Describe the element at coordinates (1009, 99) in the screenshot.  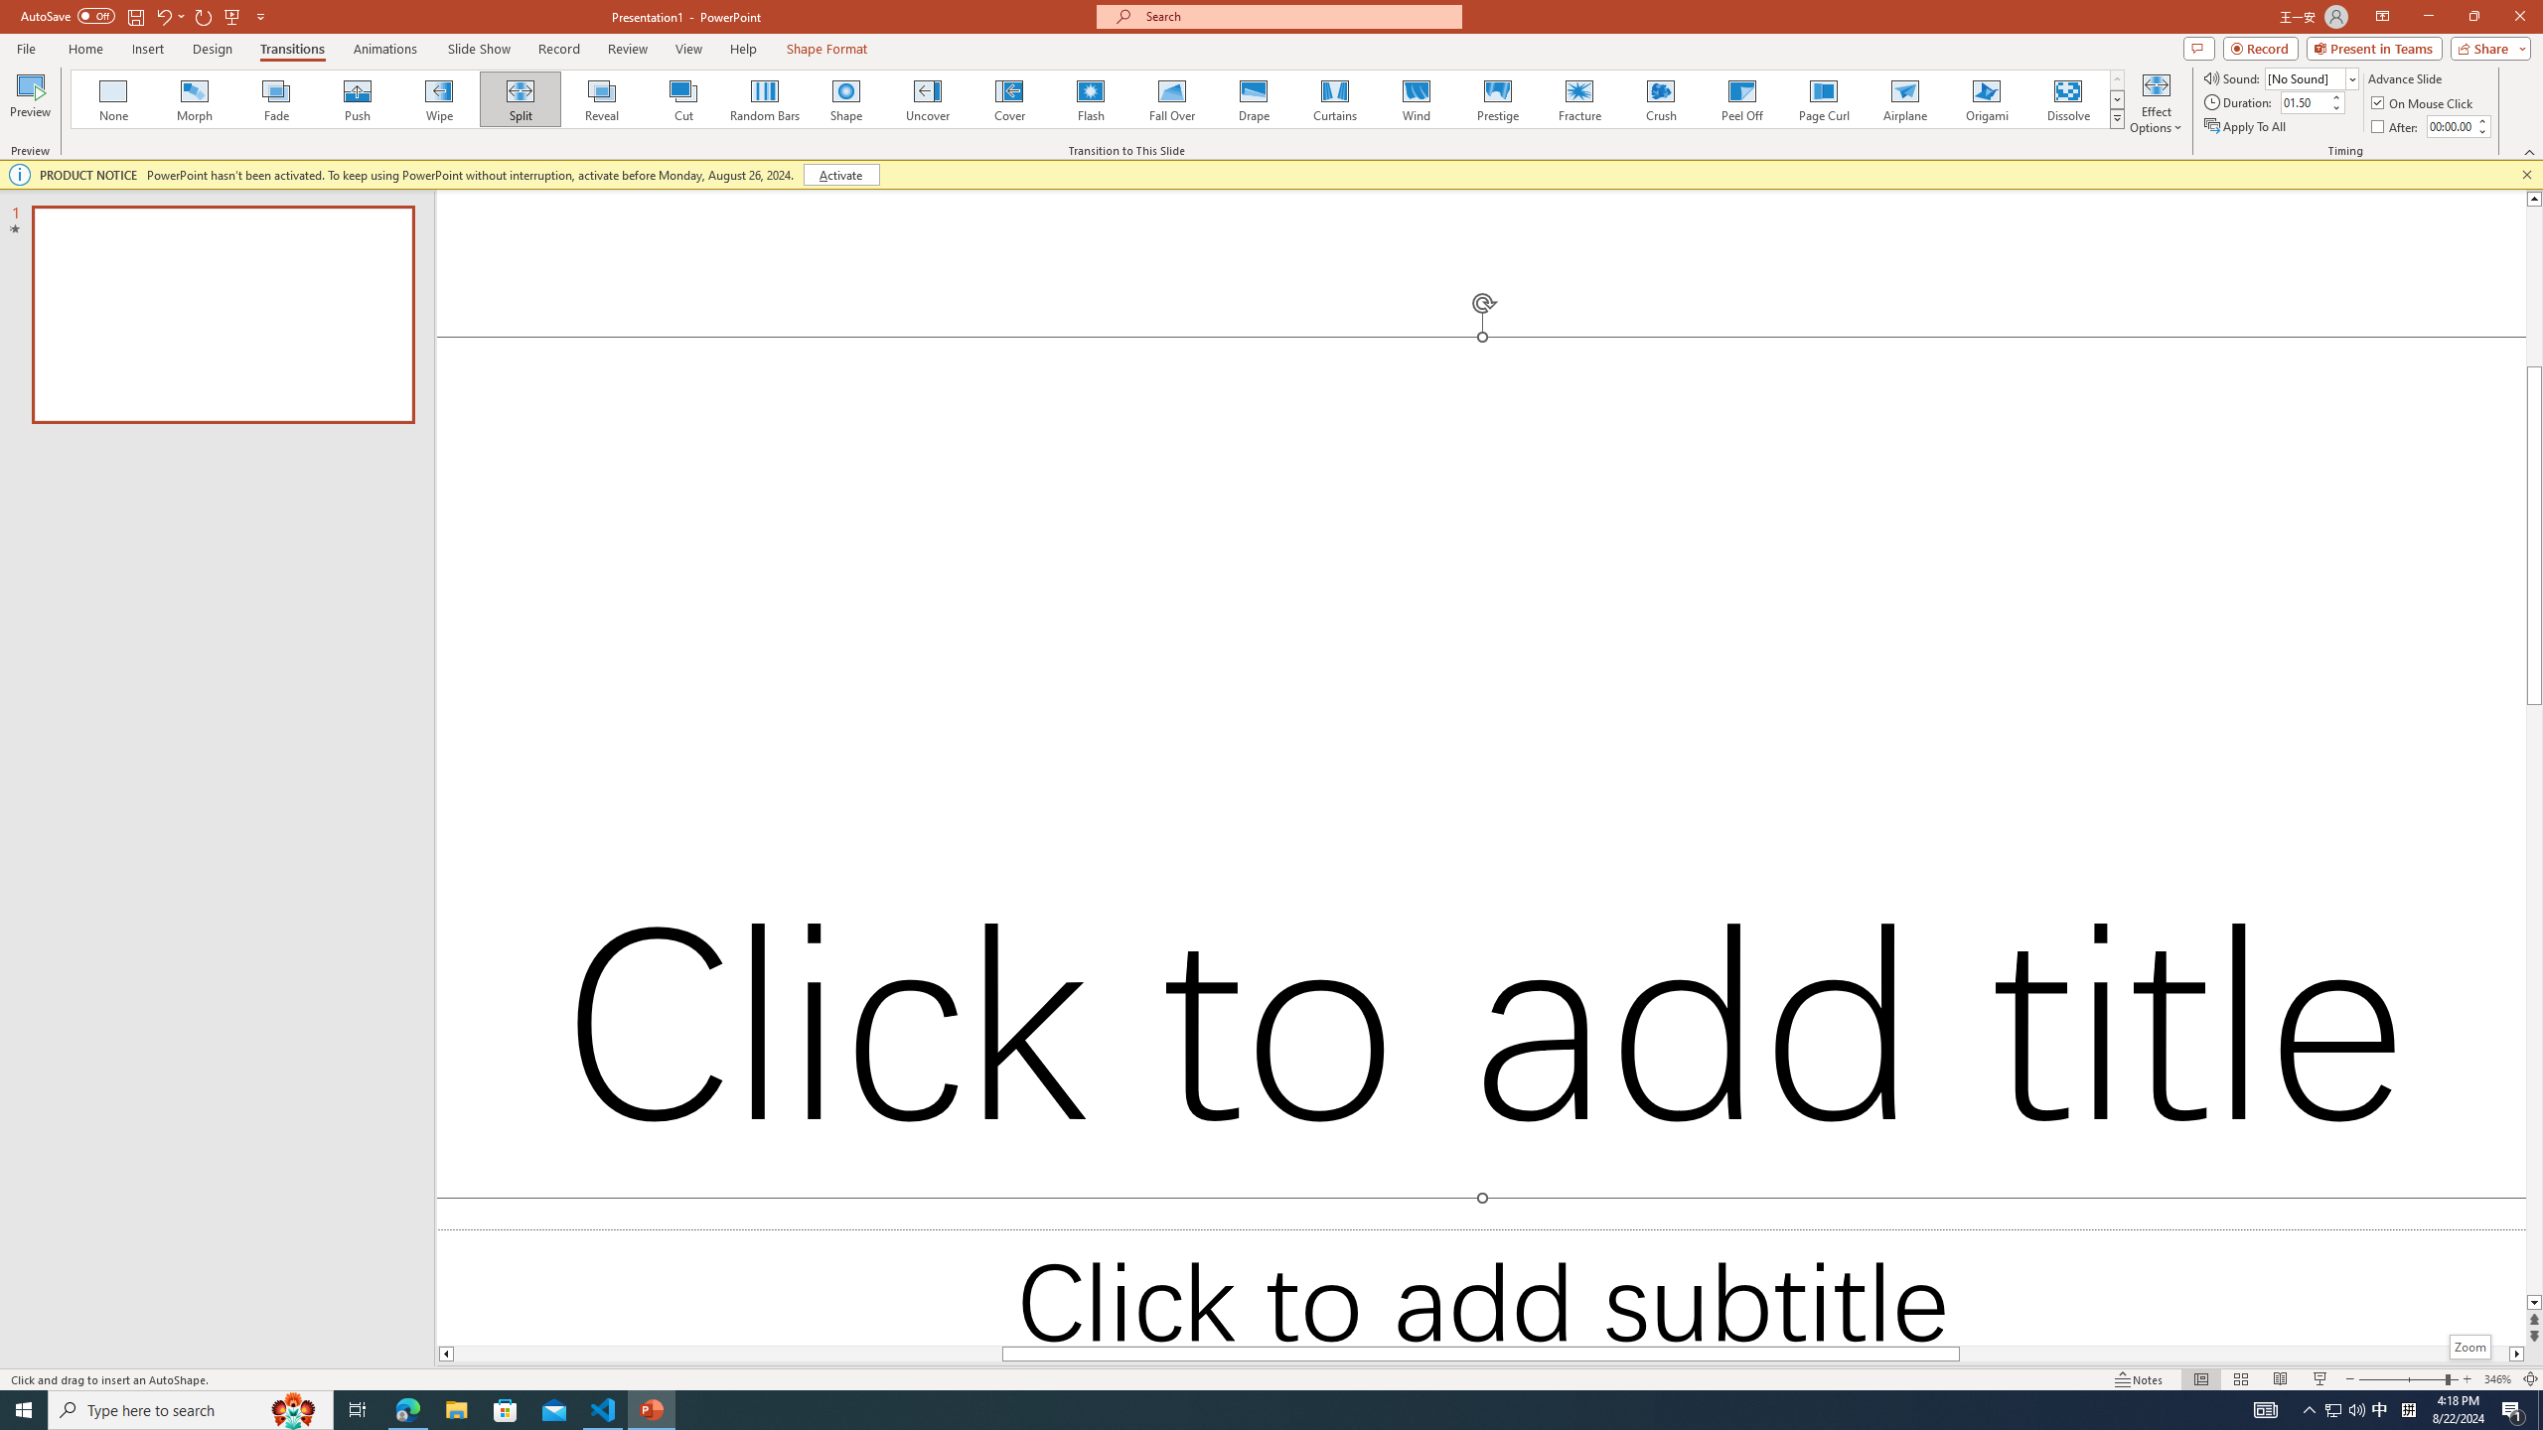
I see `Cover` at that location.